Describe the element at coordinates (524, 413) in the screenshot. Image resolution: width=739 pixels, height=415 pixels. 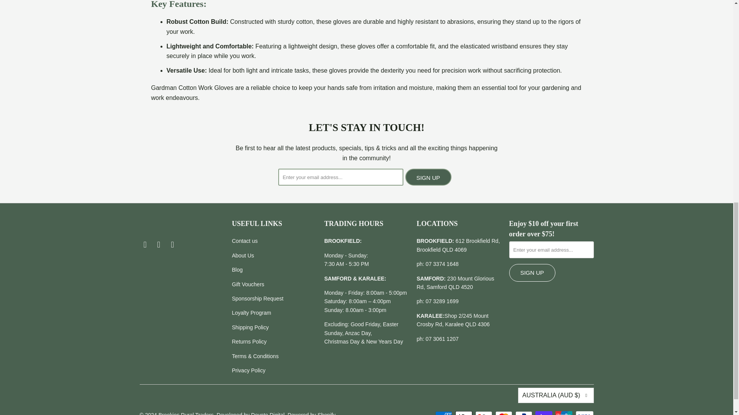
I see `PayPal` at that location.